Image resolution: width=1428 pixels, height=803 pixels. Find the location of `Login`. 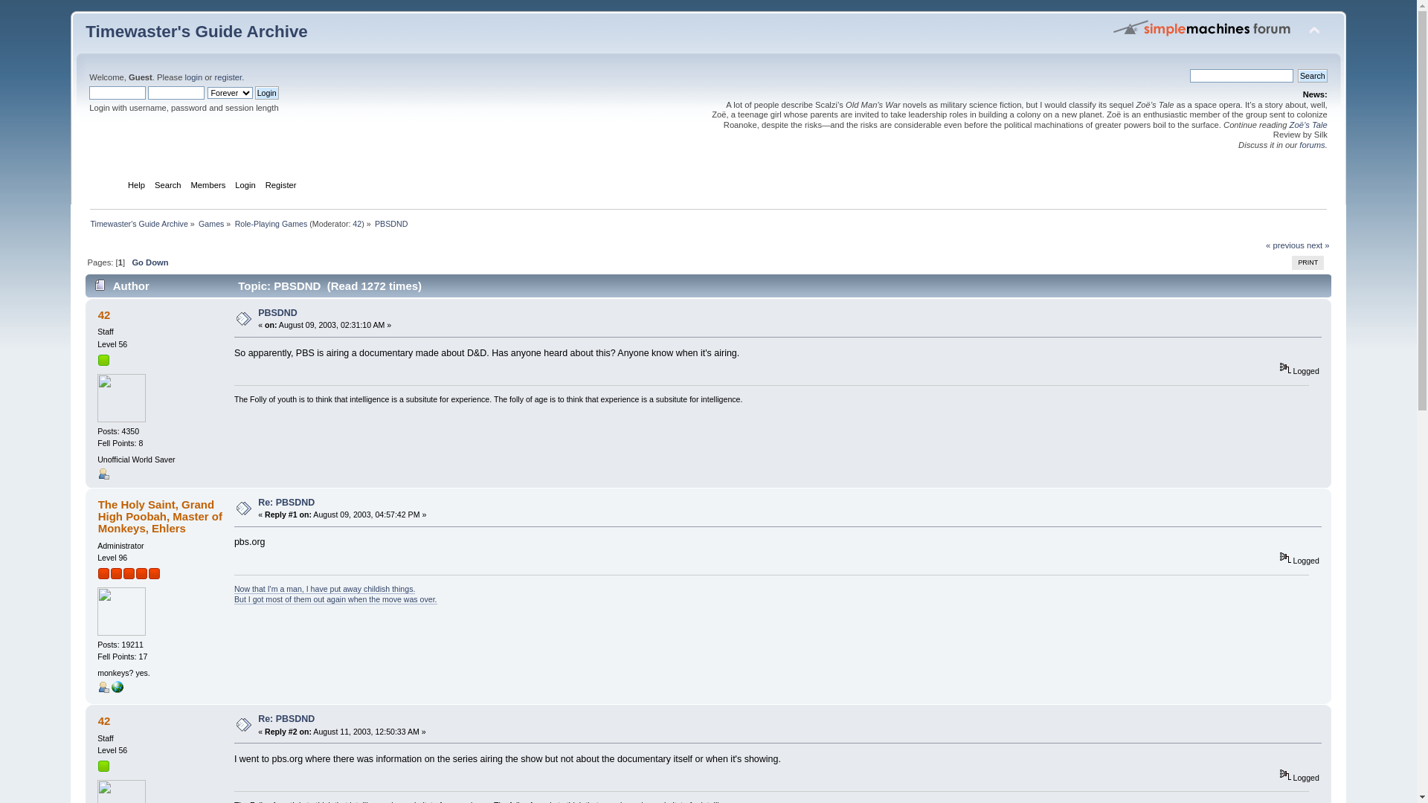

Login is located at coordinates (267, 93).